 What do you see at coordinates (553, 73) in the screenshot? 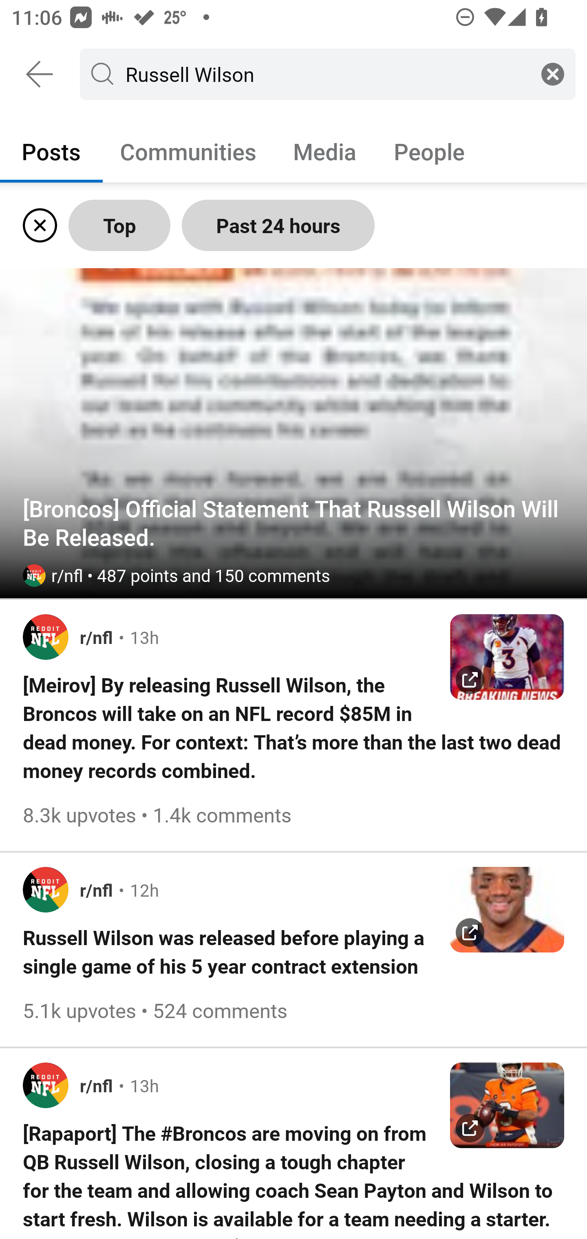
I see `Clear search` at bounding box center [553, 73].